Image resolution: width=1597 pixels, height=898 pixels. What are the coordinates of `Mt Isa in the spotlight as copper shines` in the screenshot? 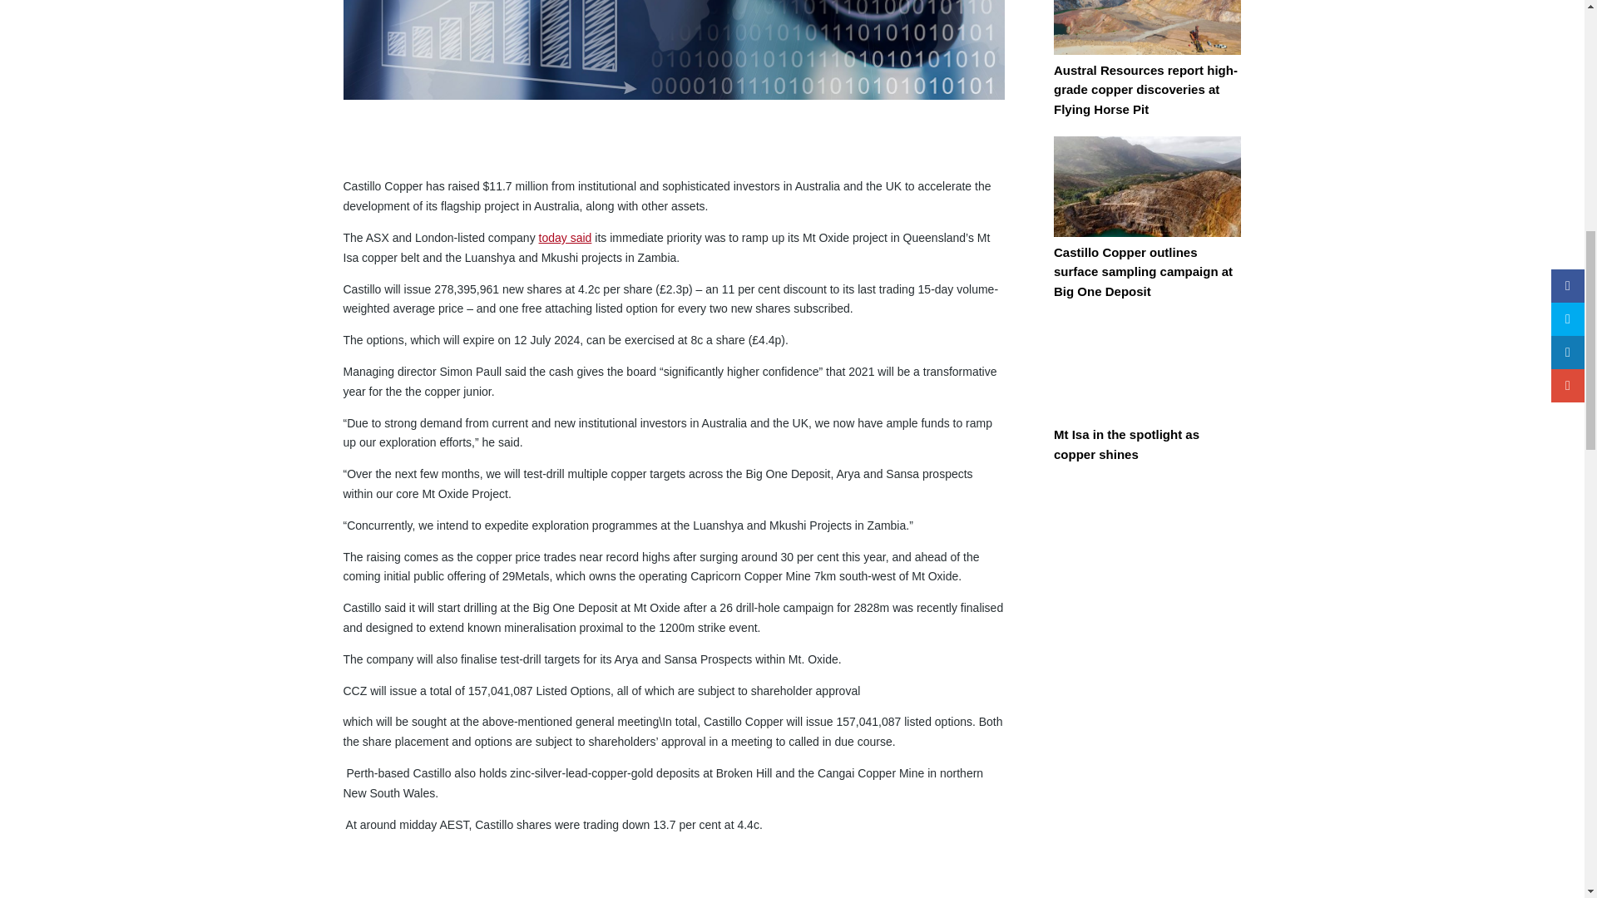 It's located at (1147, 380).